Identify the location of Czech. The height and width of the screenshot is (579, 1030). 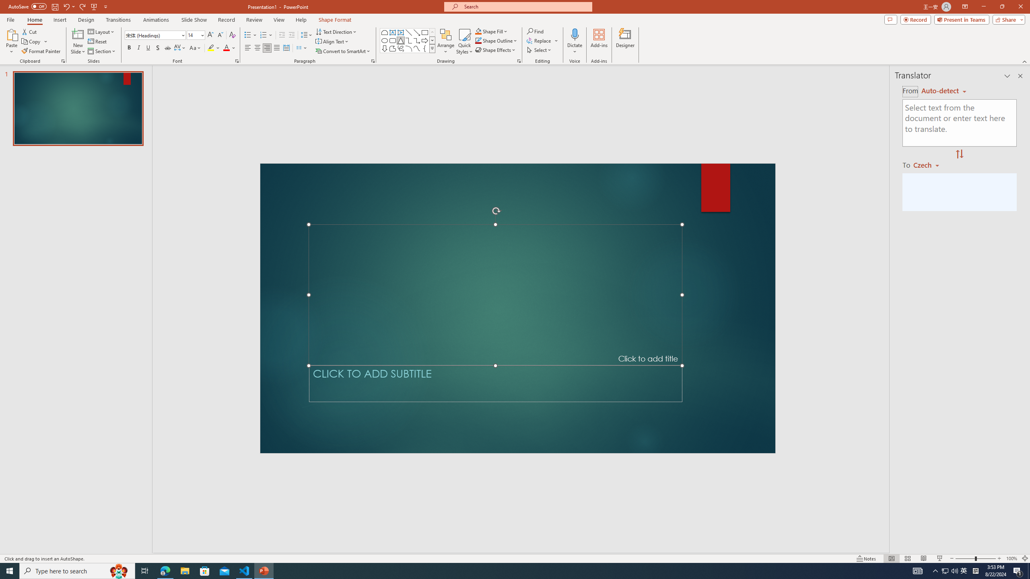
(929, 164).